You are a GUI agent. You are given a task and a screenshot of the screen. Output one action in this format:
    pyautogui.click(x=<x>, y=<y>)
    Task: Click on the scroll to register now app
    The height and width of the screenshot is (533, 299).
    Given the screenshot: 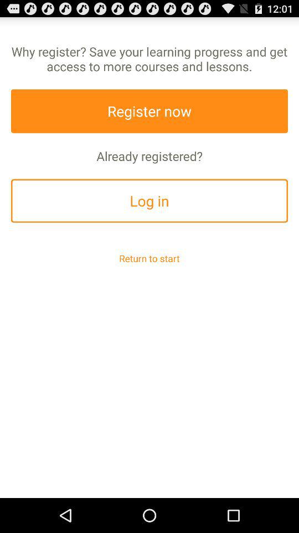 What is the action you would take?
    pyautogui.click(x=149, y=111)
    